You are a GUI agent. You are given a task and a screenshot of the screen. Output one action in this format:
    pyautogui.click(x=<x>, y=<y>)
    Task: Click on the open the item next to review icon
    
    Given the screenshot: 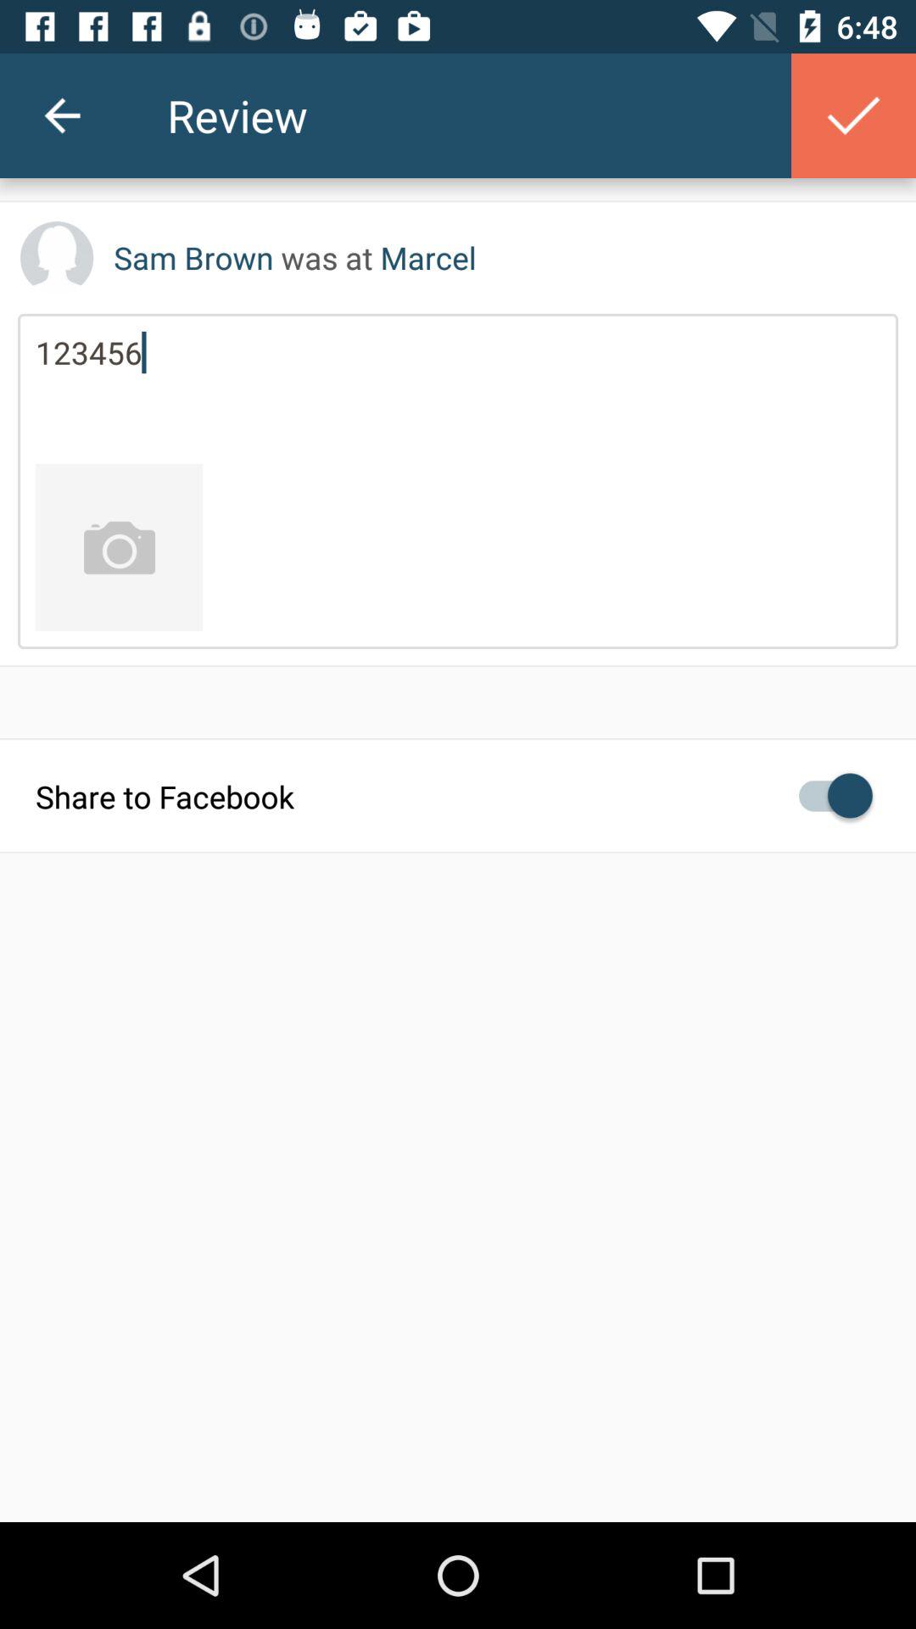 What is the action you would take?
    pyautogui.click(x=62, y=115)
    